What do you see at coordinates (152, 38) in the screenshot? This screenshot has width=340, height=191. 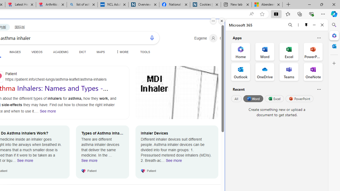 I see `Search using voice` at bounding box center [152, 38].